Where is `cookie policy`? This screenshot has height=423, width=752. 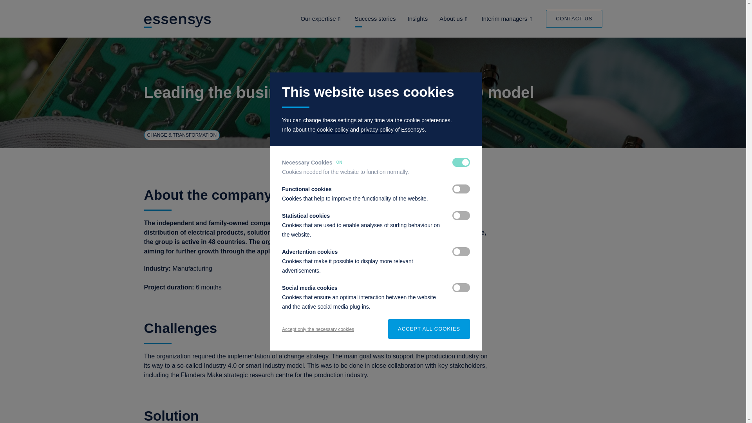
cookie policy is located at coordinates (333, 130).